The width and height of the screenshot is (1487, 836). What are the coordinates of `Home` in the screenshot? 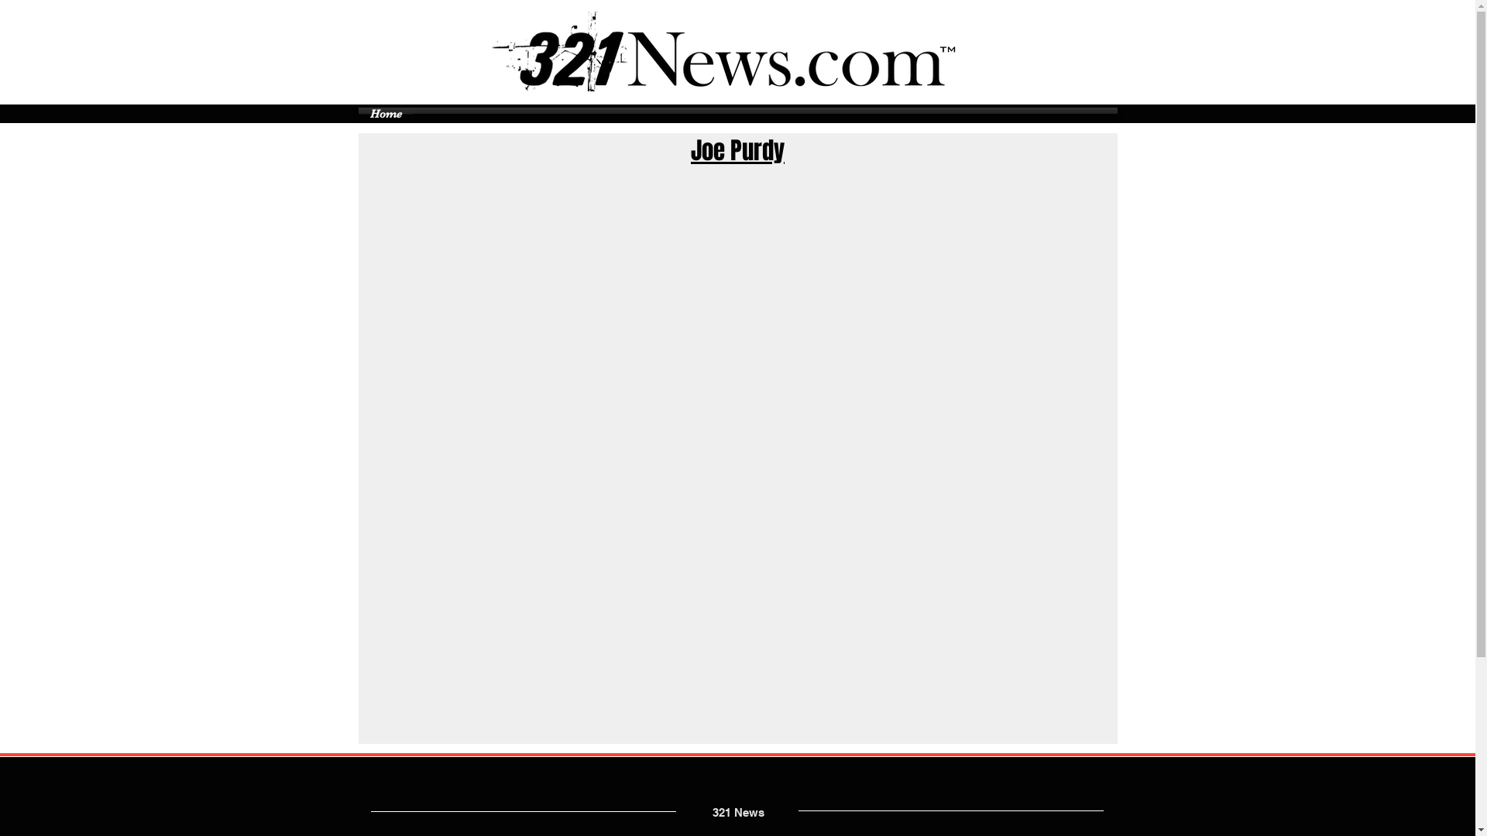 It's located at (386, 114).